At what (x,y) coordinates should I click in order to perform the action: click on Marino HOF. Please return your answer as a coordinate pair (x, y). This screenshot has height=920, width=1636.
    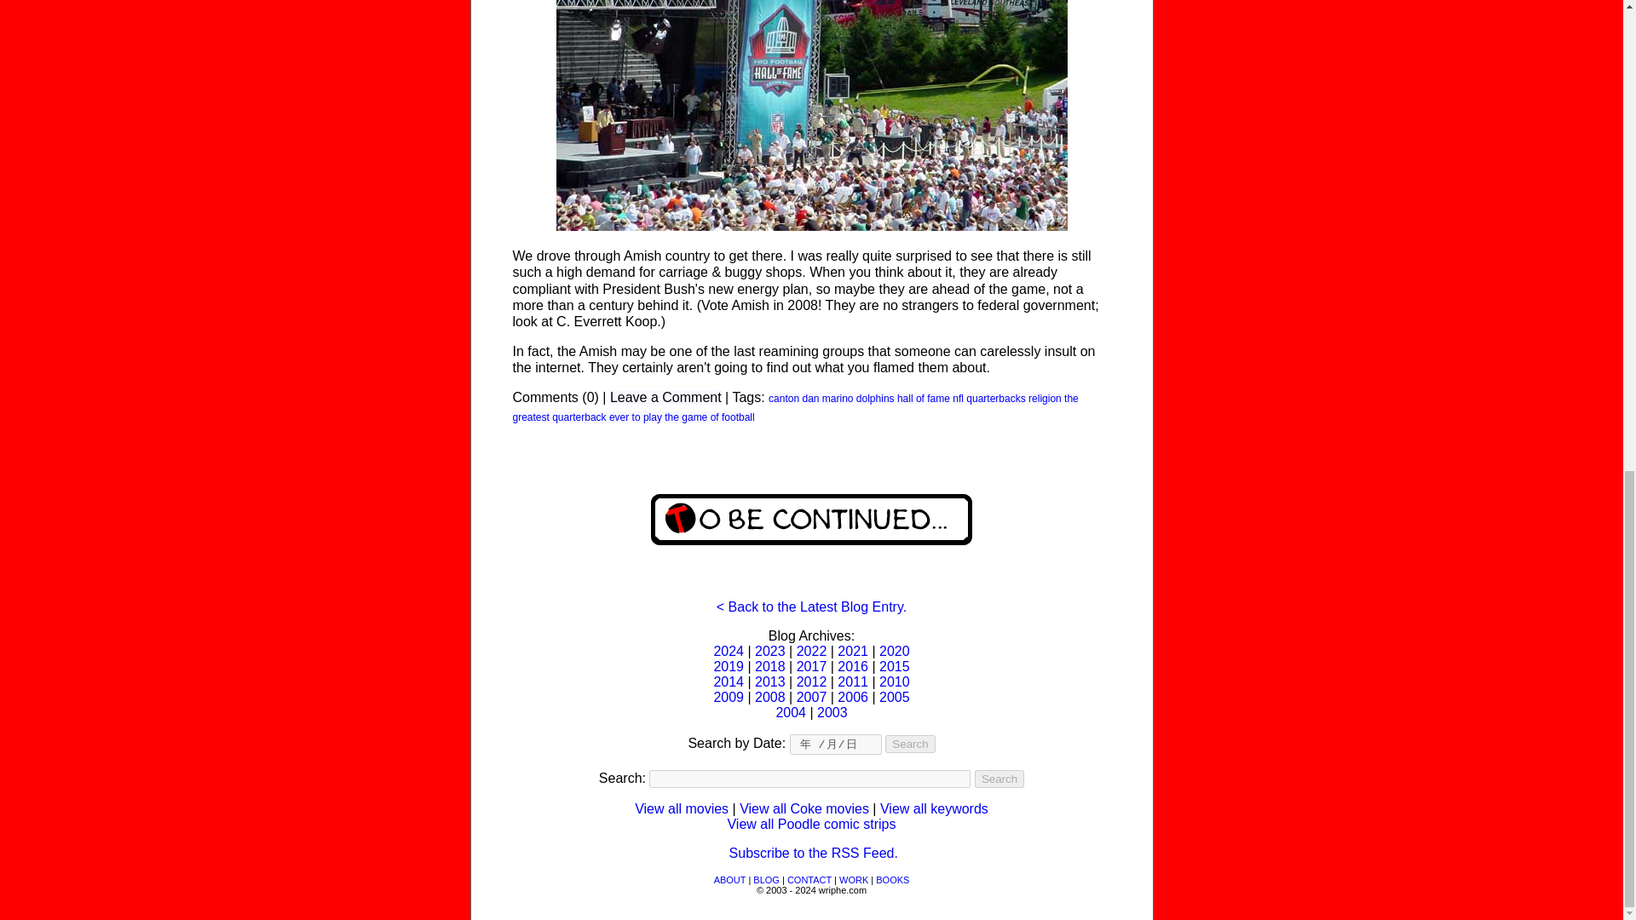
    Looking at the image, I should click on (811, 116).